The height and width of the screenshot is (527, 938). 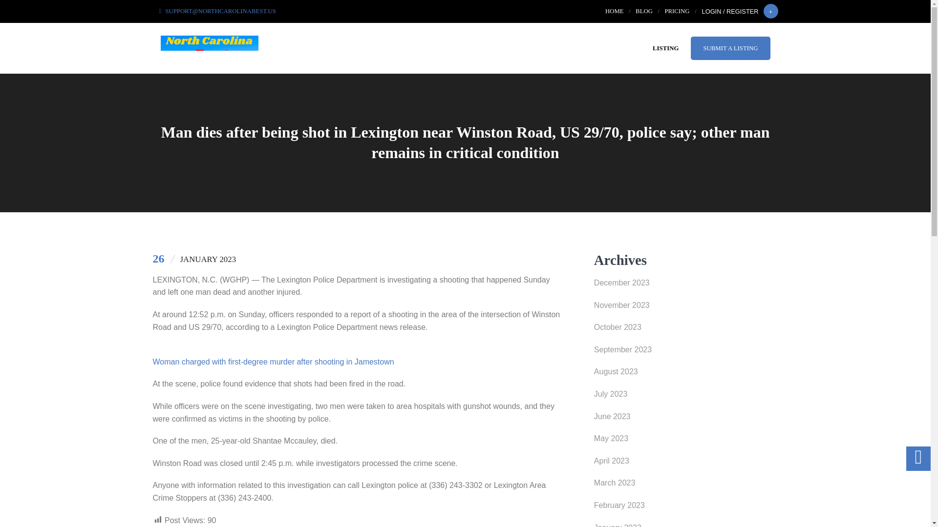 I want to click on January 2023, so click(x=686, y=524).